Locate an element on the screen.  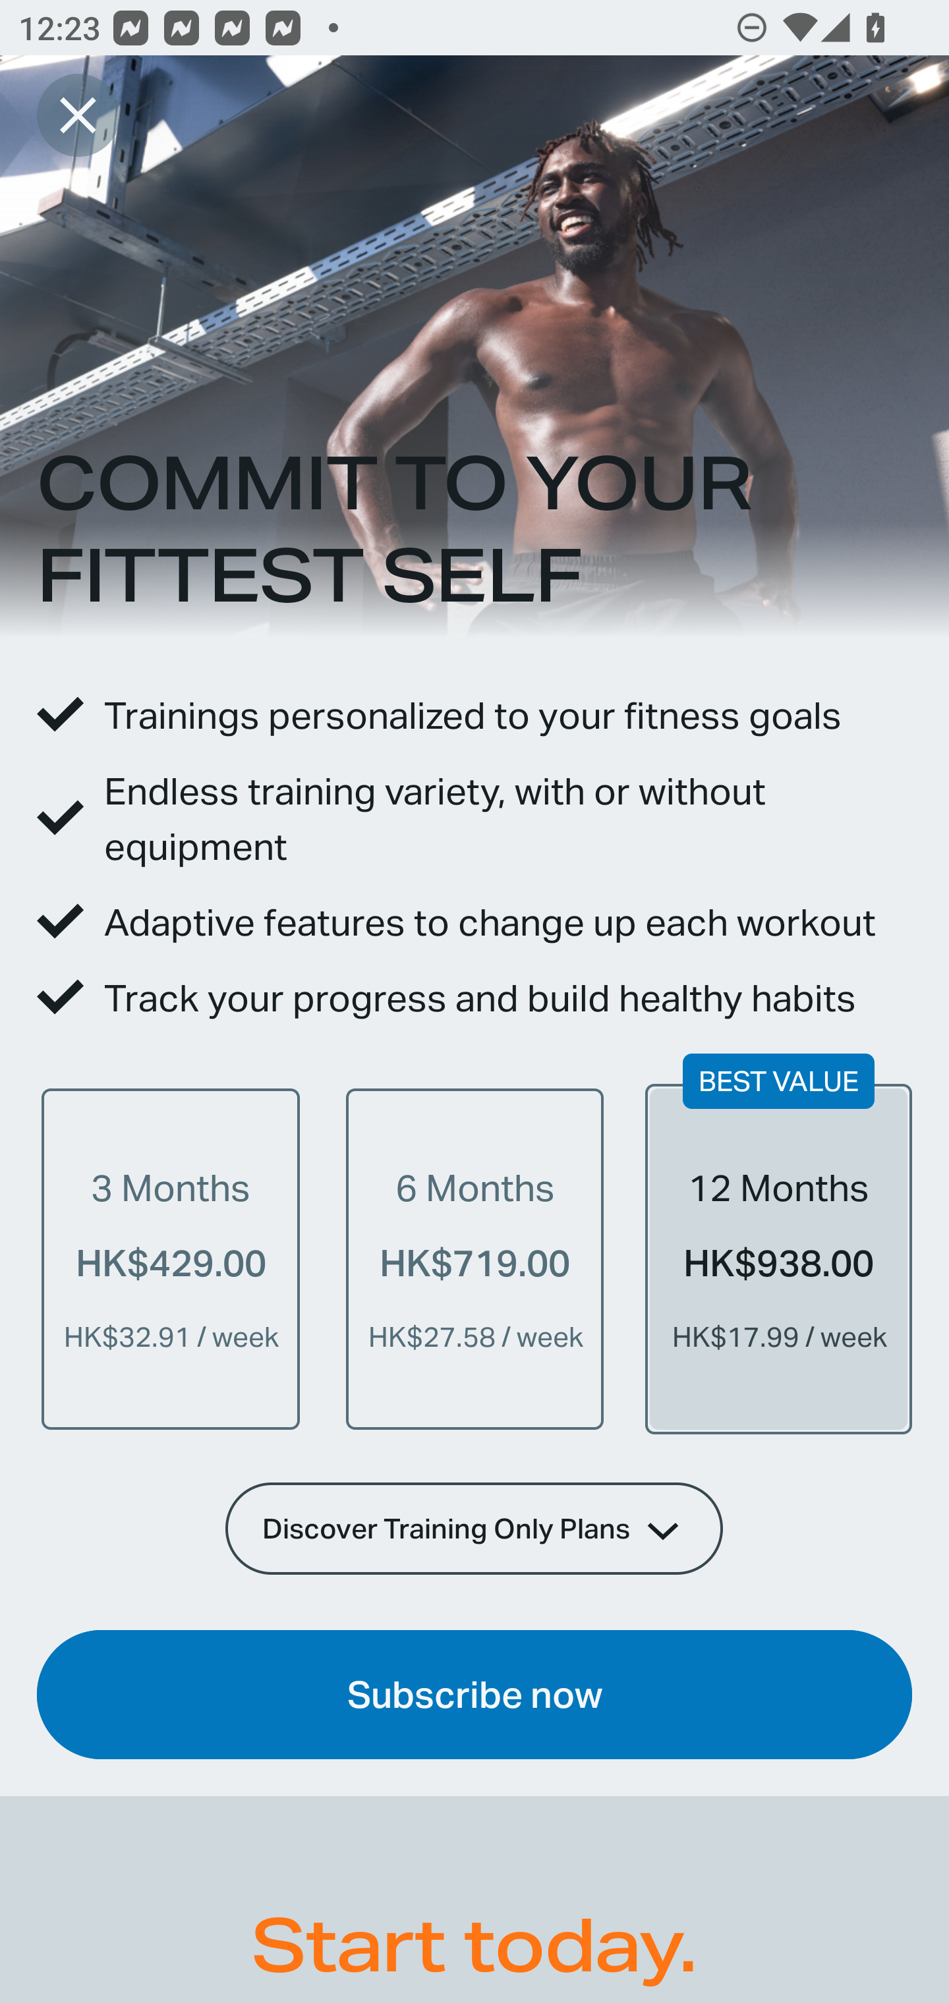
6 Months HK$719.00 HK$27.58 / week is located at coordinates (474, 1258).